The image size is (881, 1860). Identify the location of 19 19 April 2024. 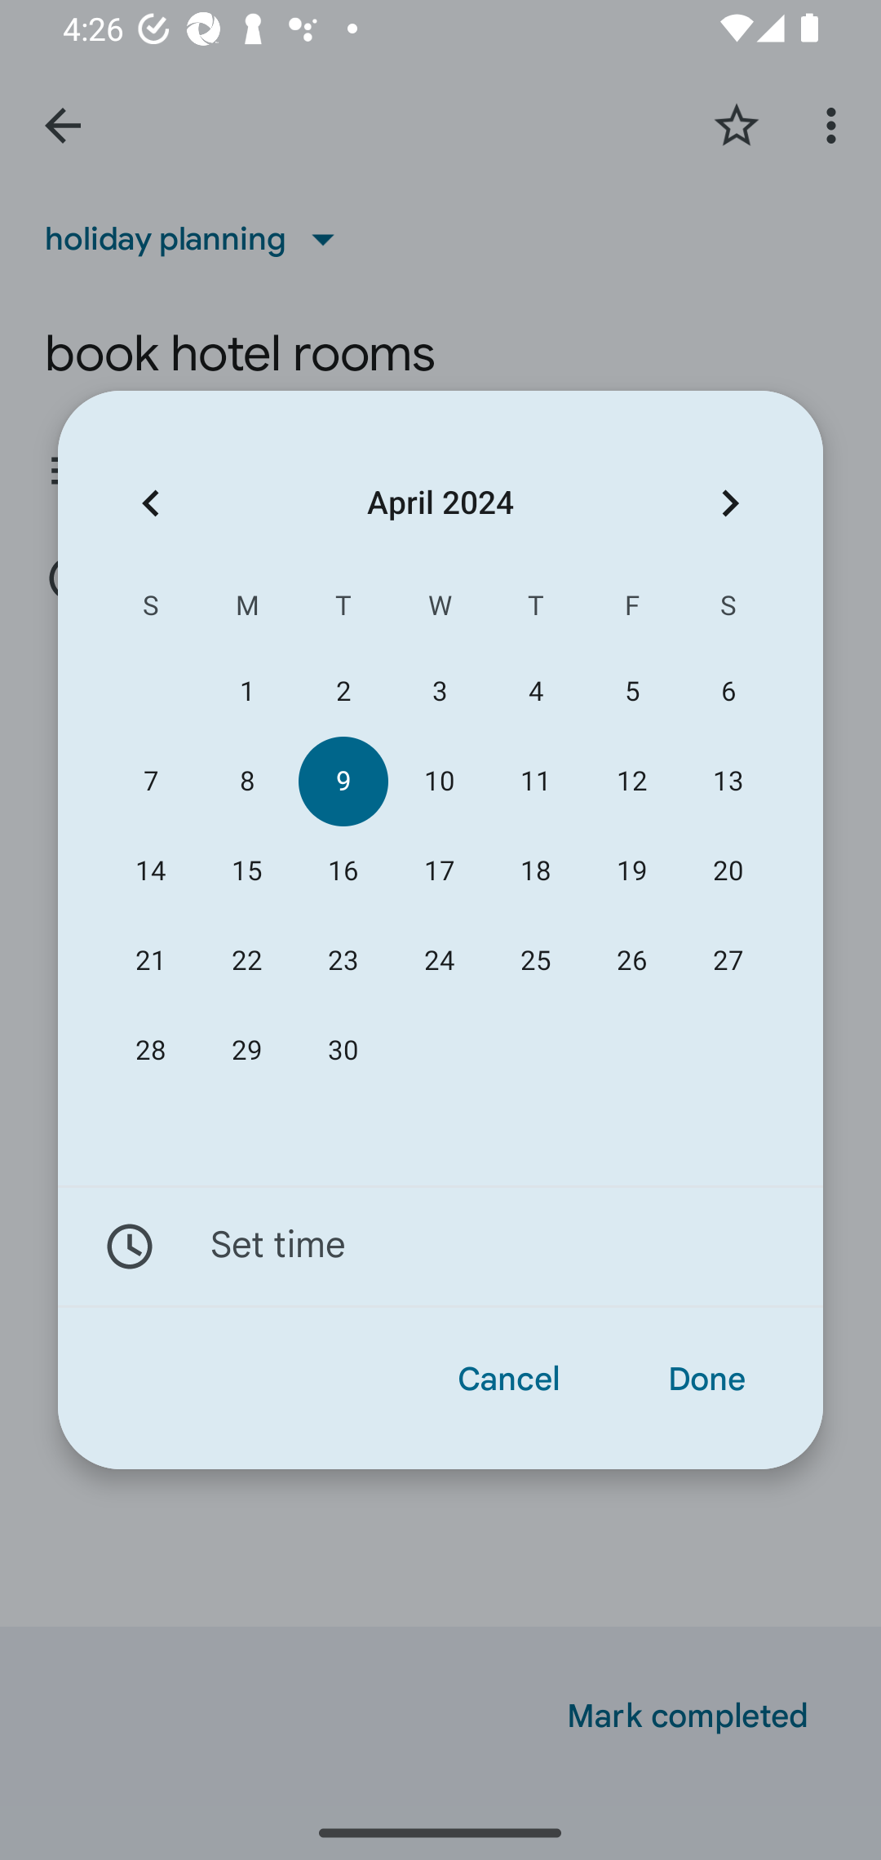
(631, 871).